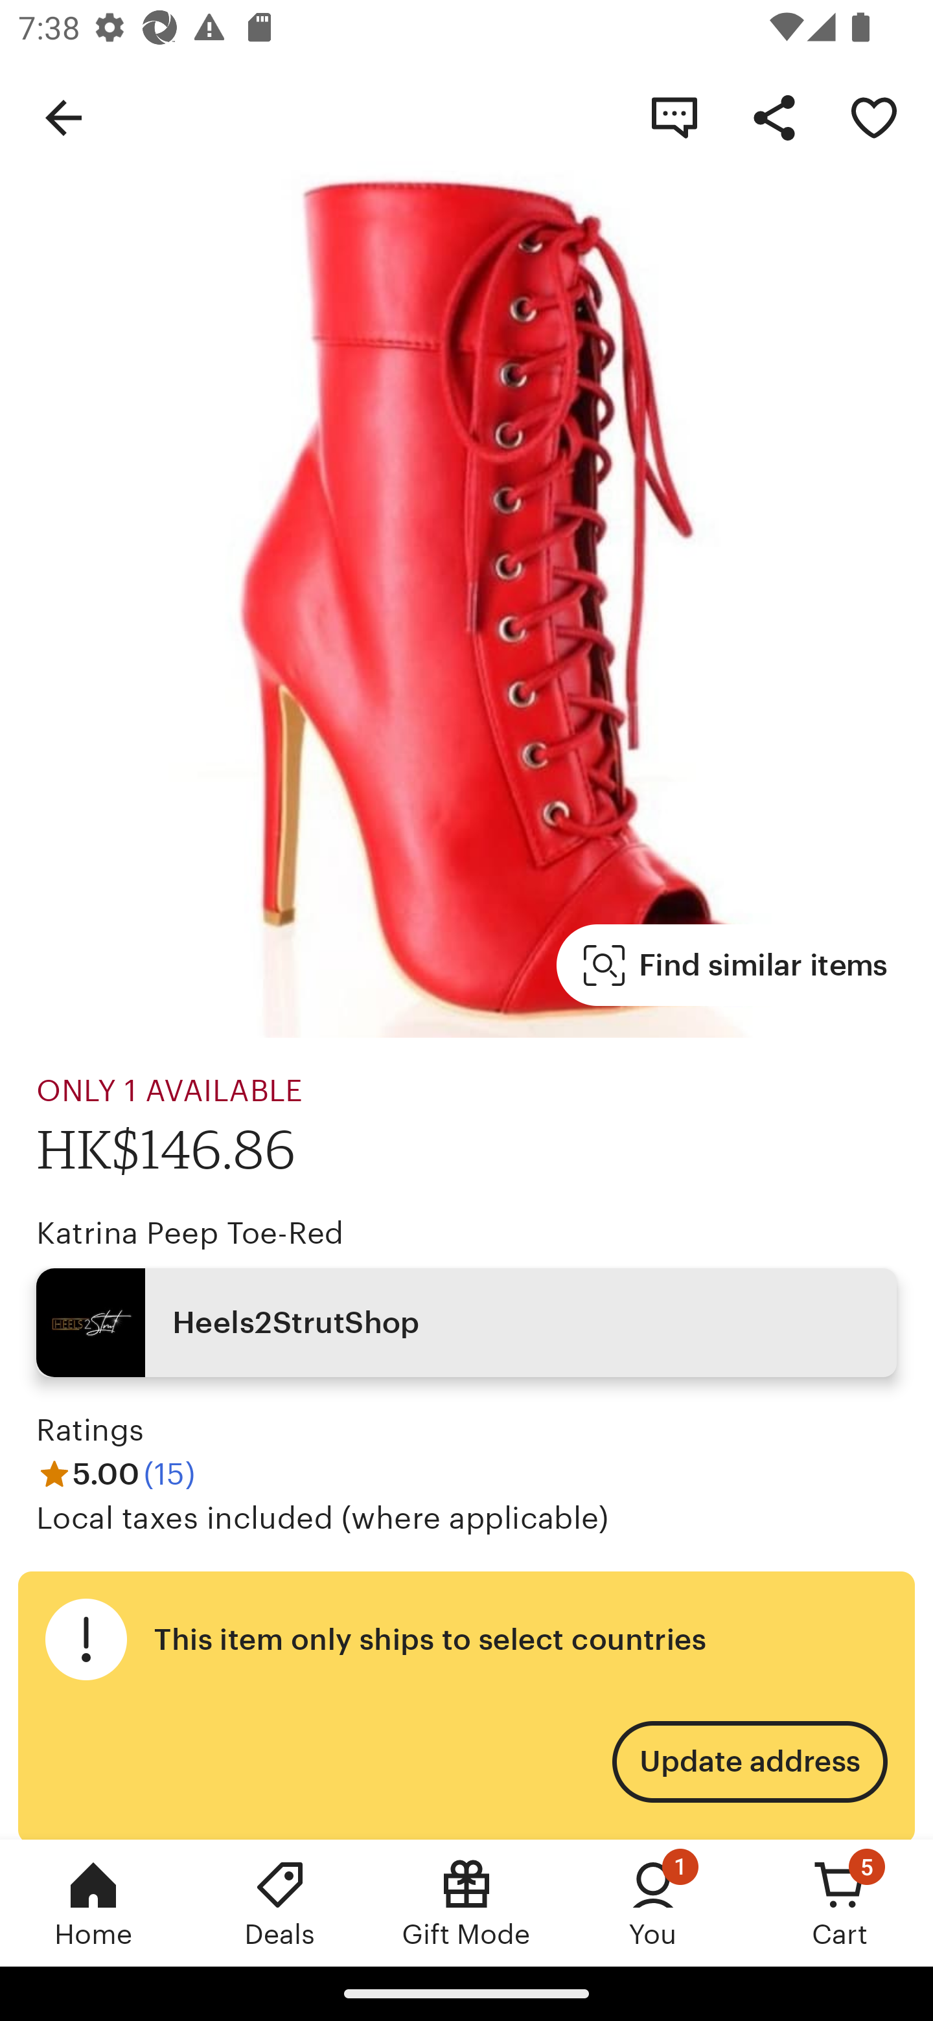 This screenshot has width=933, height=2021. Describe the element at coordinates (280, 1902) in the screenshot. I see `Deals` at that location.